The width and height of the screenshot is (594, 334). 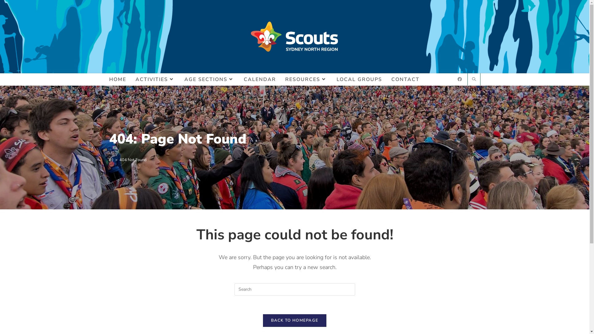 I want to click on RESOURCES, so click(x=306, y=79).